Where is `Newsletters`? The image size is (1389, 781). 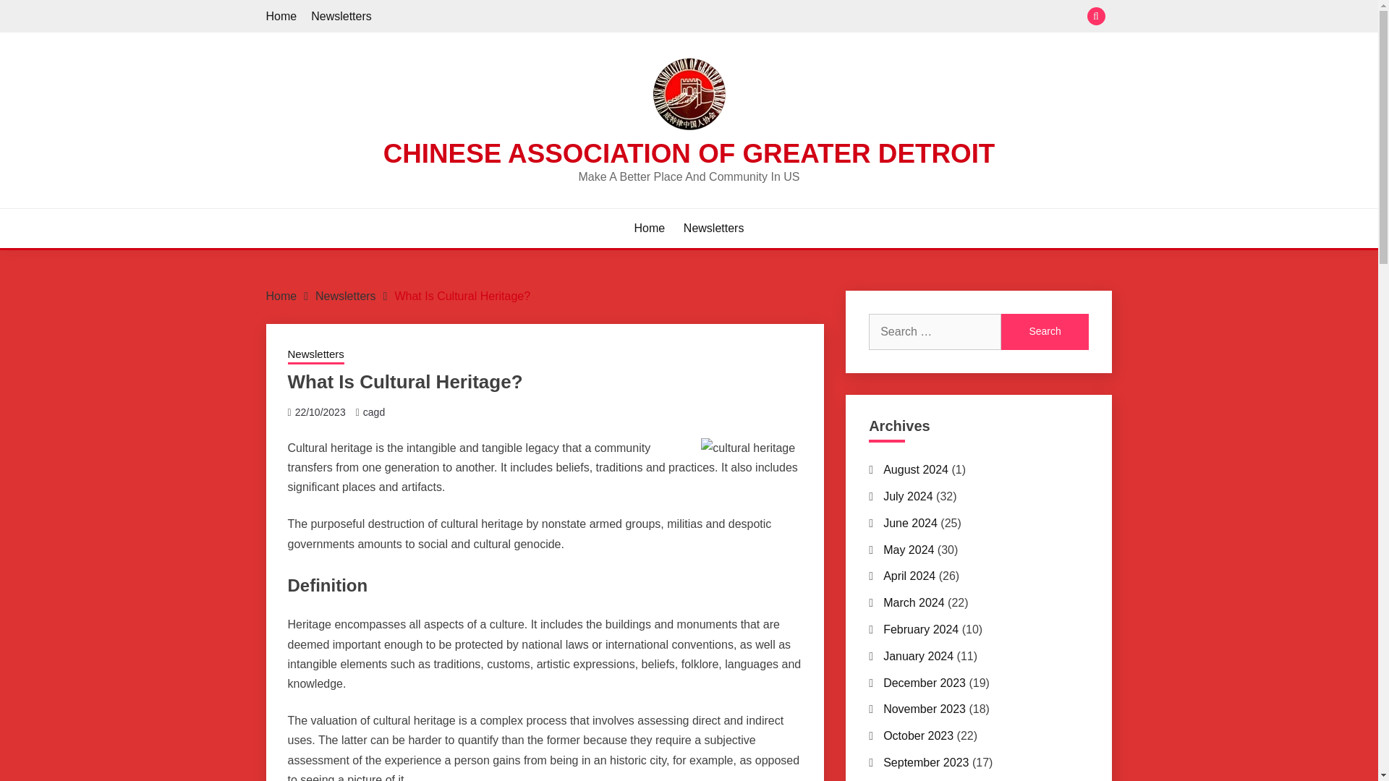
Newsletters is located at coordinates (341, 16).